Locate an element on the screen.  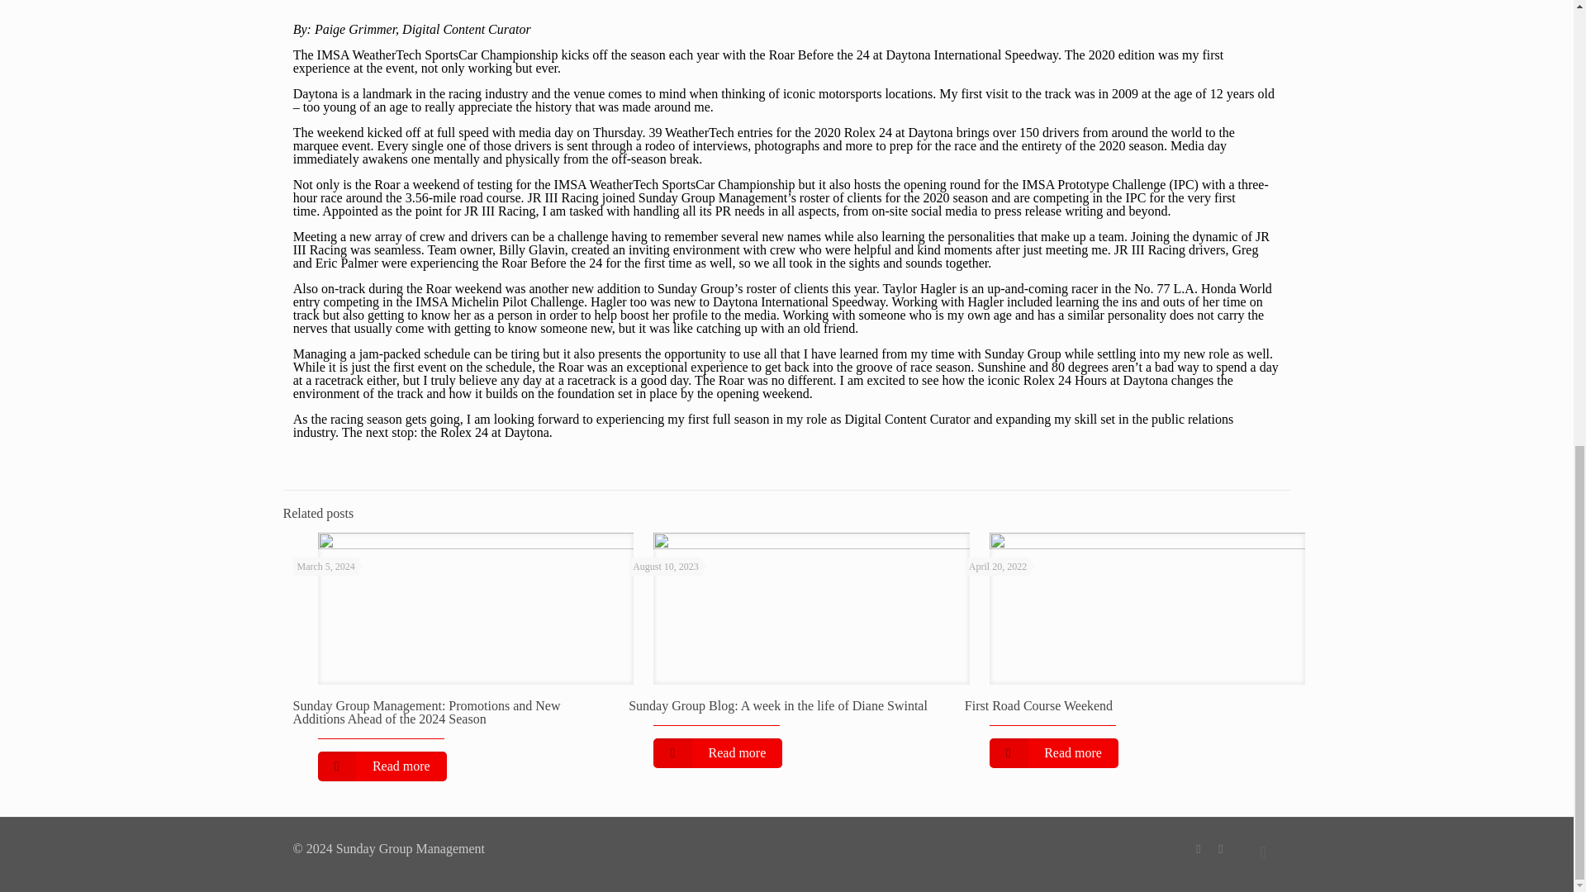
Facebook is located at coordinates (1198, 848).